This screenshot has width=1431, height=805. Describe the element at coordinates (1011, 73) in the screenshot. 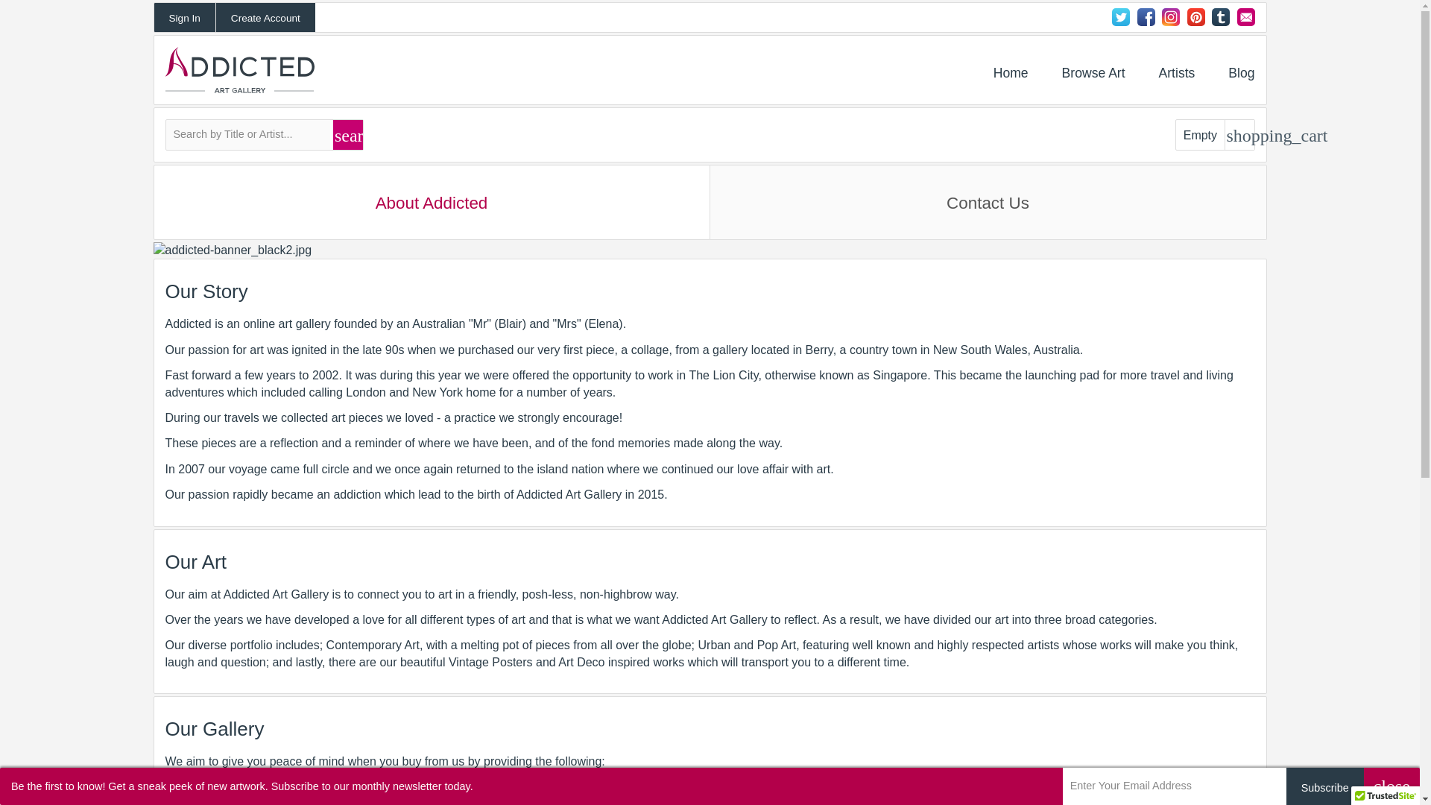

I see `Home` at that location.